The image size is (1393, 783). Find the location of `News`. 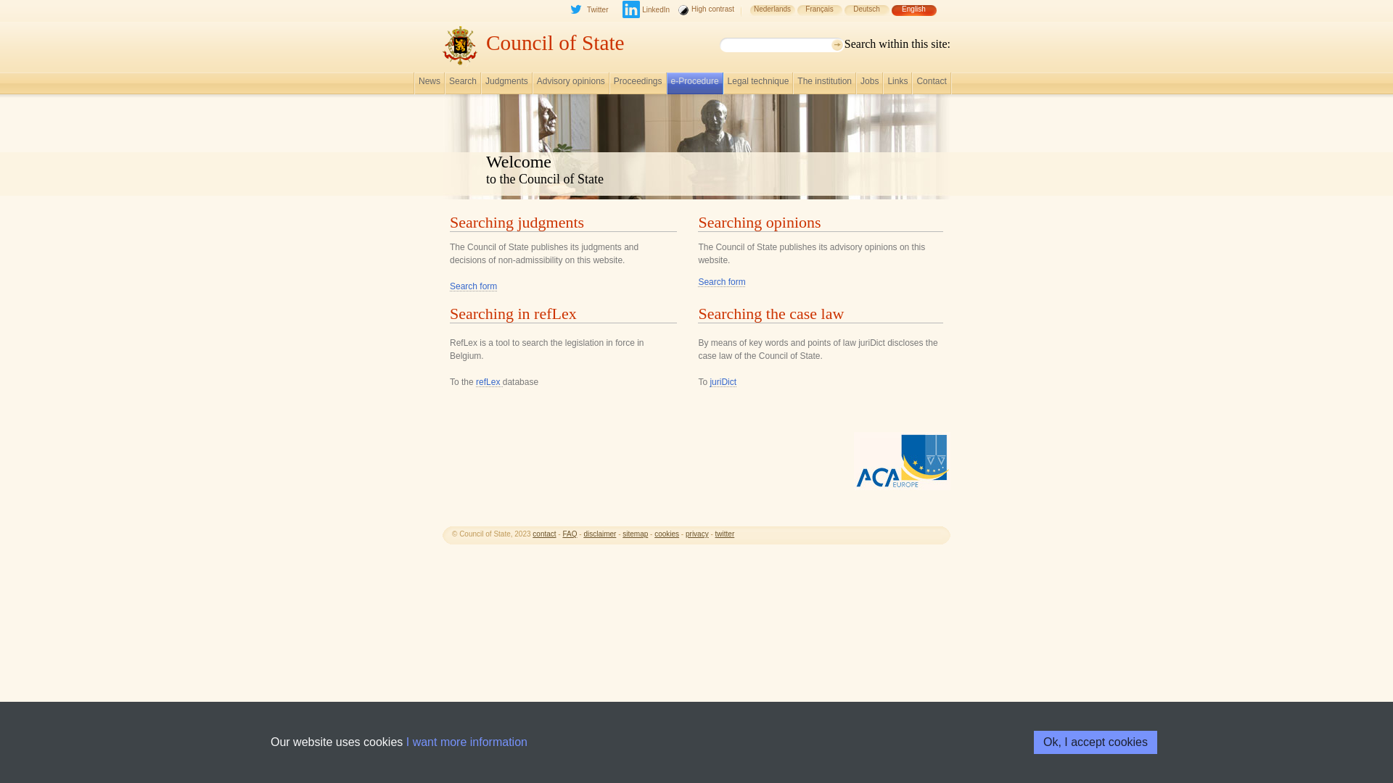

News is located at coordinates (430, 86).